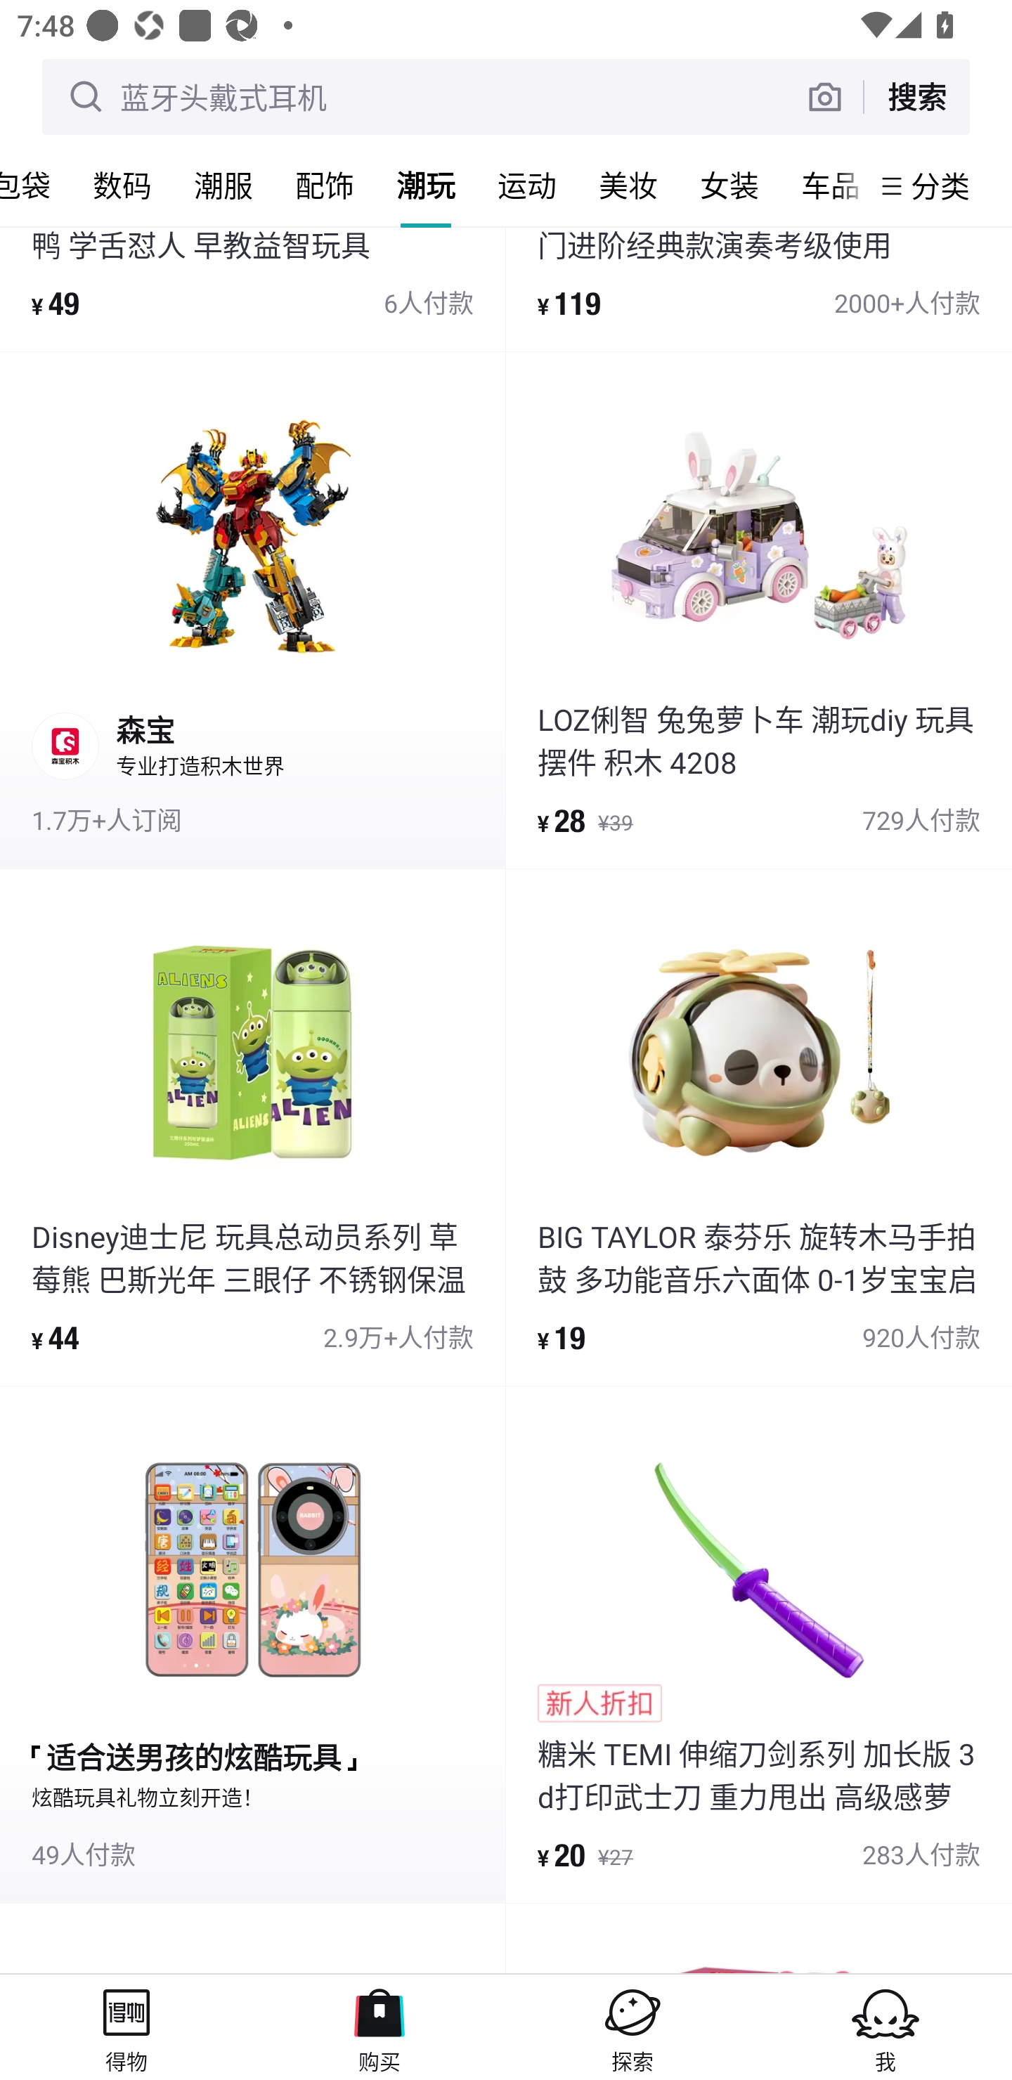 The width and height of the screenshot is (1012, 2080). Describe the element at coordinates (527, 185) in the screenshot. I see `运动` at that location.